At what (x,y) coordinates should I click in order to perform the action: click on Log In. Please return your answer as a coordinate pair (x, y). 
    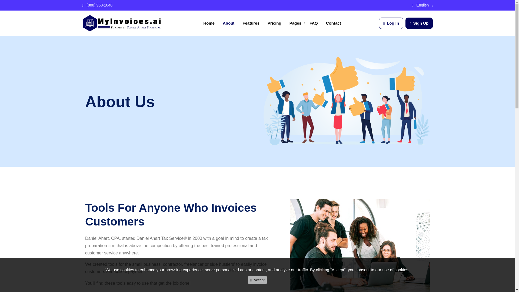
    Looking at the image, I should click on (391, 23).